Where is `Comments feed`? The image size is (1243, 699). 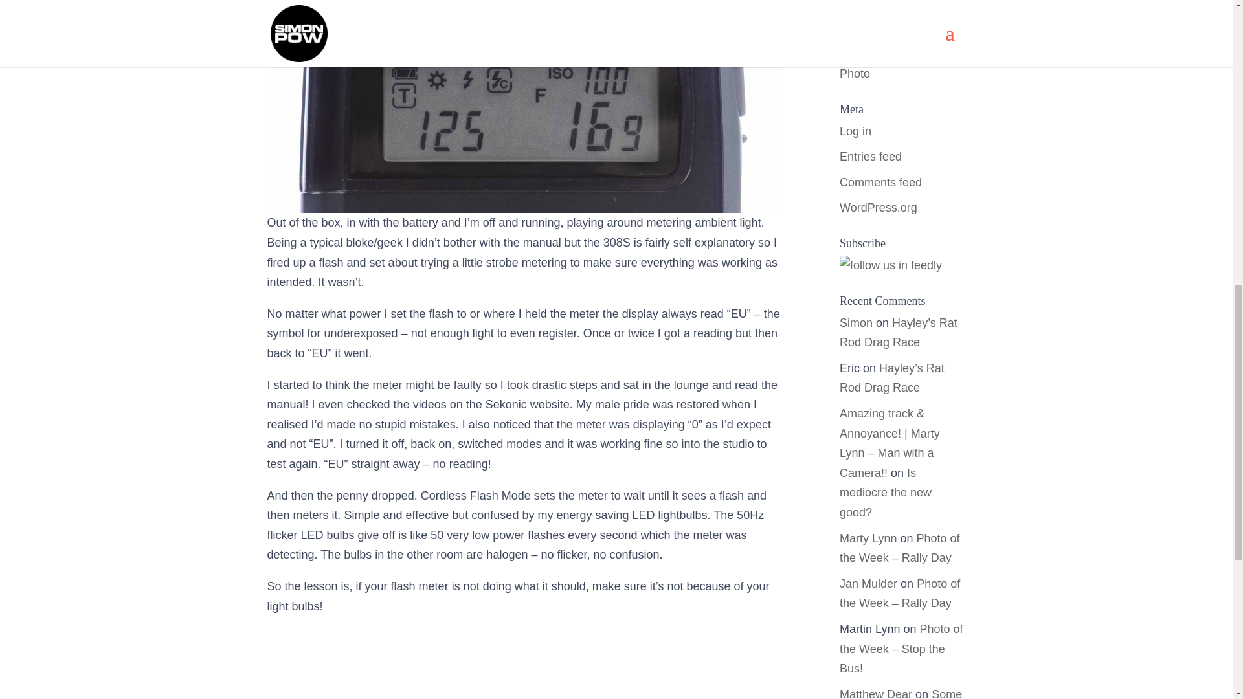 Comments feed is located at coordinates (880, 183).